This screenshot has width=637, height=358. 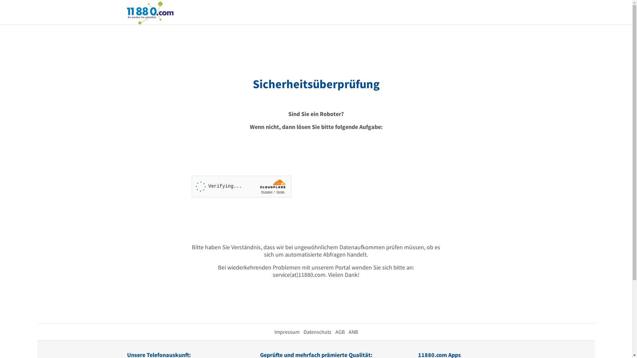 What do you see at coordinates (340, 332) in the screenshot?
I see `AGB` at bounding box center [340, 332].